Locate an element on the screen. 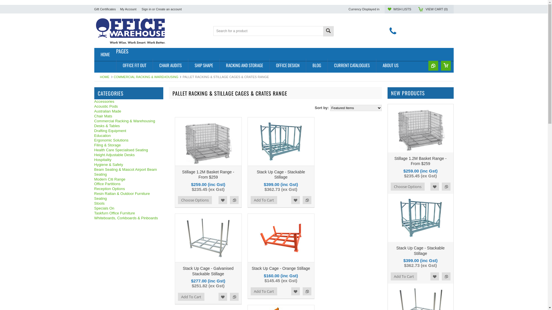 The image size is (552, 310). Add to Compare is located at coordinates (307, 291).